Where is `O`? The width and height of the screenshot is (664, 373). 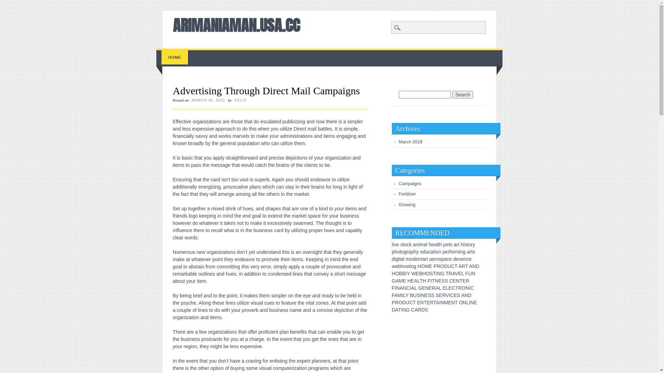
O is located at coordinates (427, 274).